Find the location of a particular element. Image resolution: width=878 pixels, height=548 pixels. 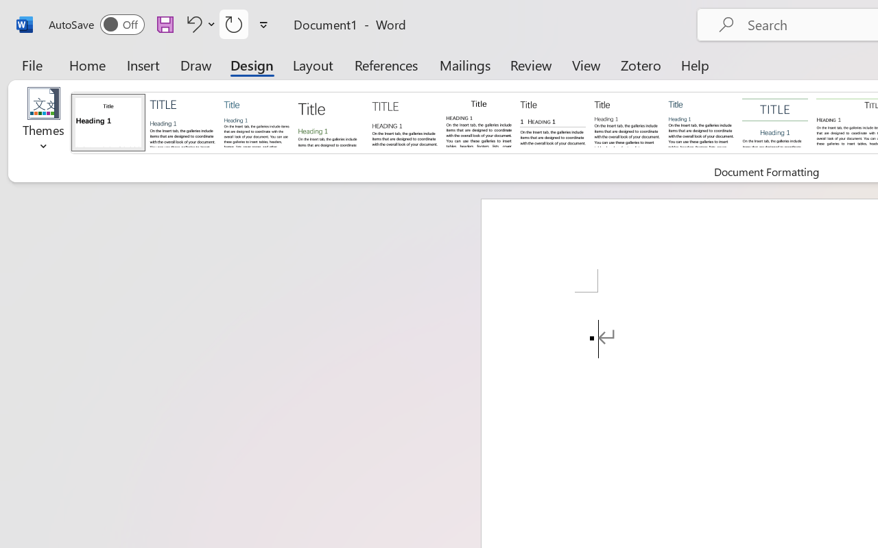

Black & White (Classic) is located at coordinates (479, 122).